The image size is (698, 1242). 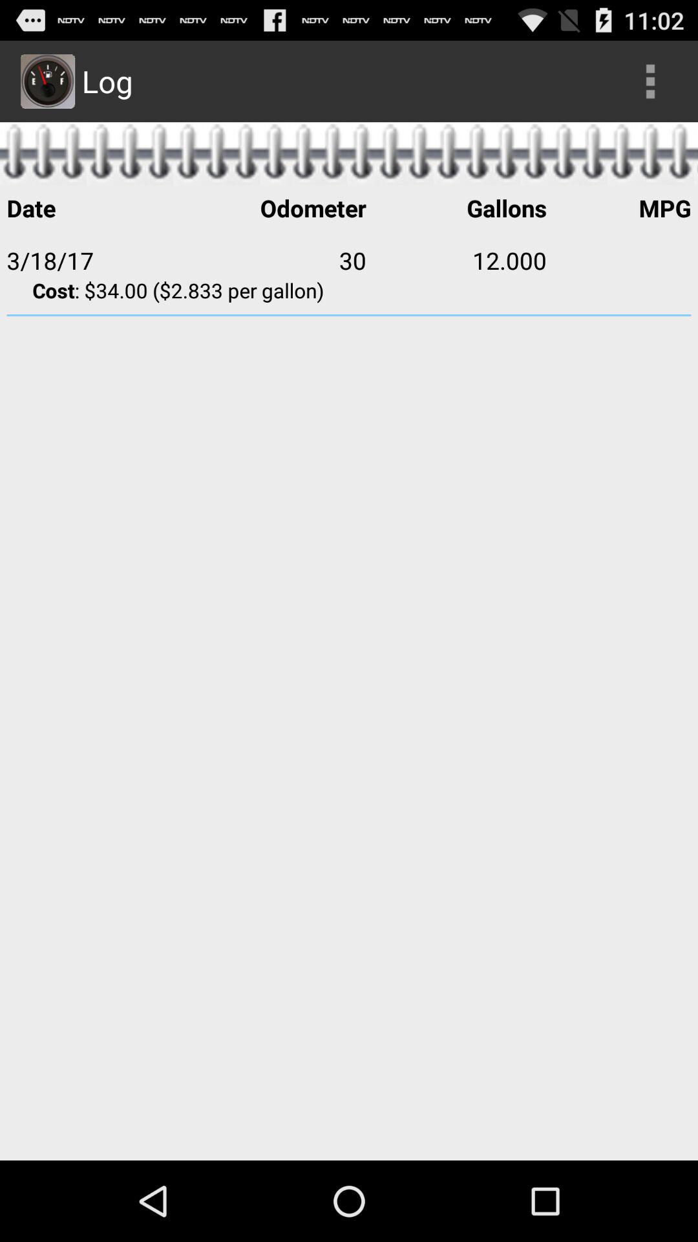 What do you see at coordinates (96, 260) in the screenshot?
I see `open app next to 30 app` at bounding box center [96, 260].